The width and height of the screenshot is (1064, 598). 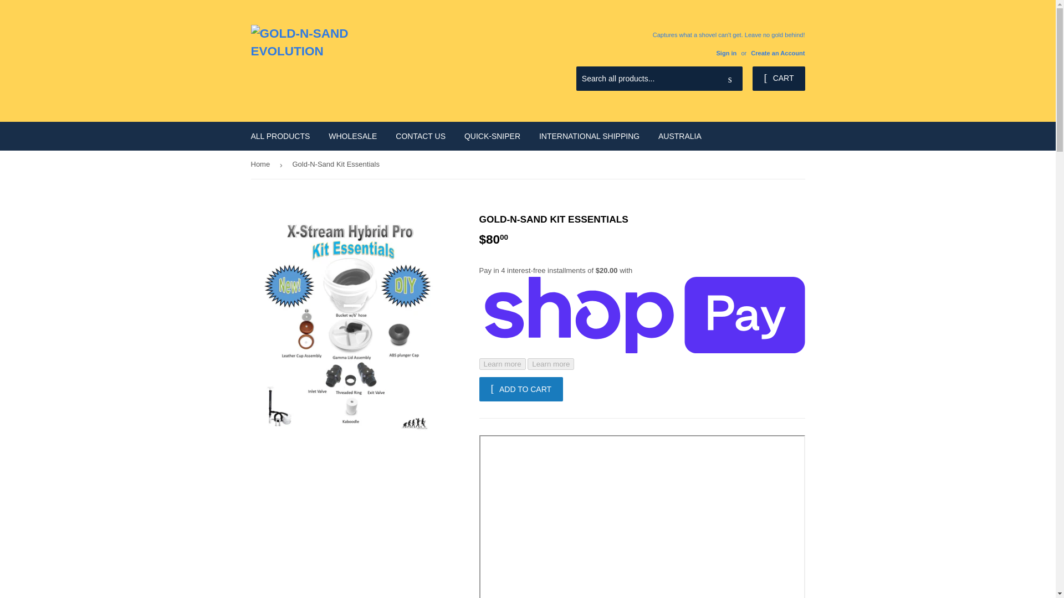 I want to click on AUSTRALIA, so click(x=679, y=136).